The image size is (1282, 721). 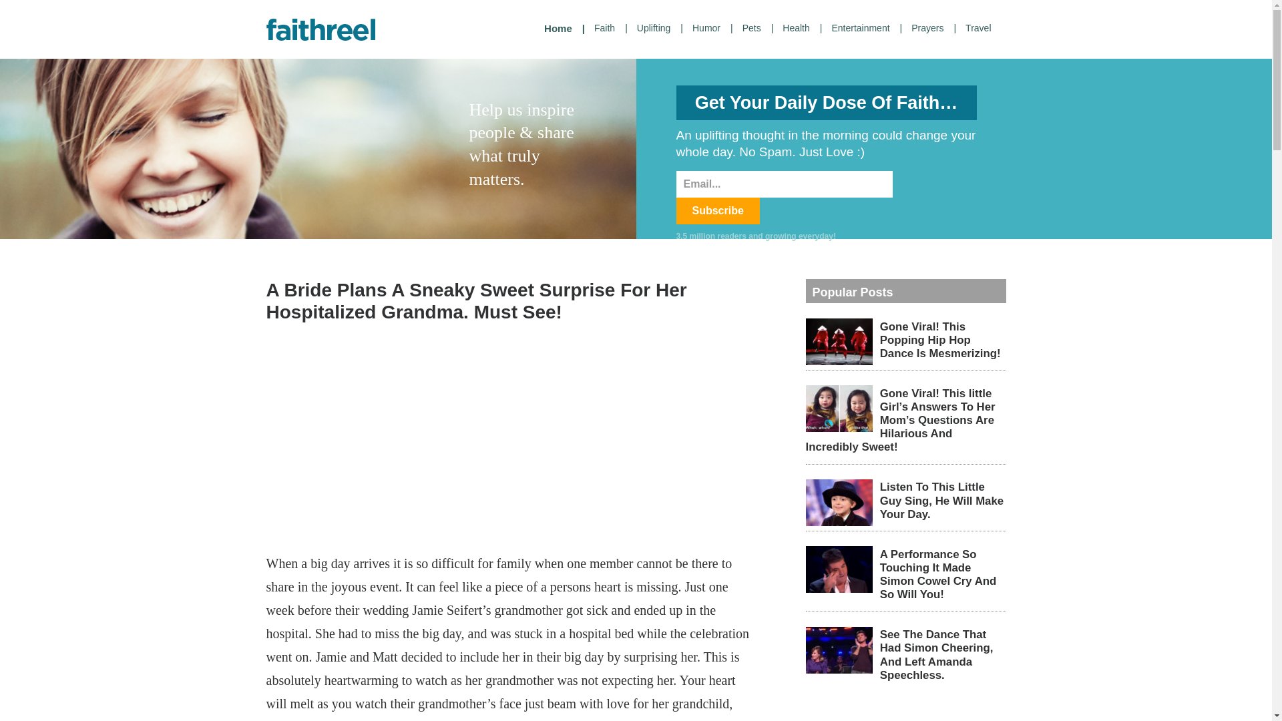 What do you see at coordinates (565, 29) in the screenshot?
I see `Home` at bounding box center [565, 29].